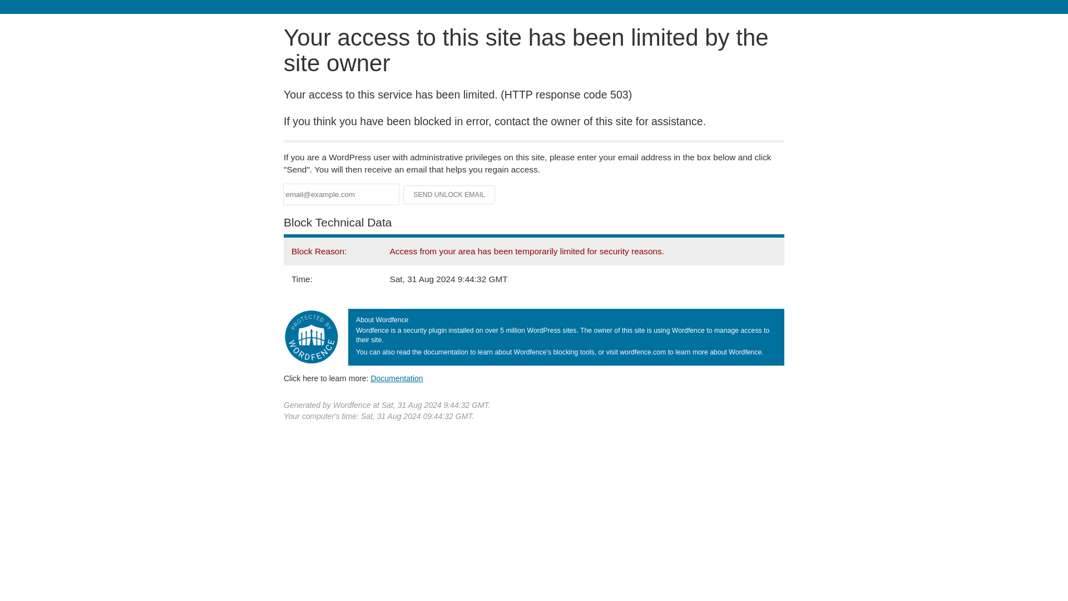 The width and height of the screenshot is (1068, 601). I want to click on Documentation, so click(397, 378).